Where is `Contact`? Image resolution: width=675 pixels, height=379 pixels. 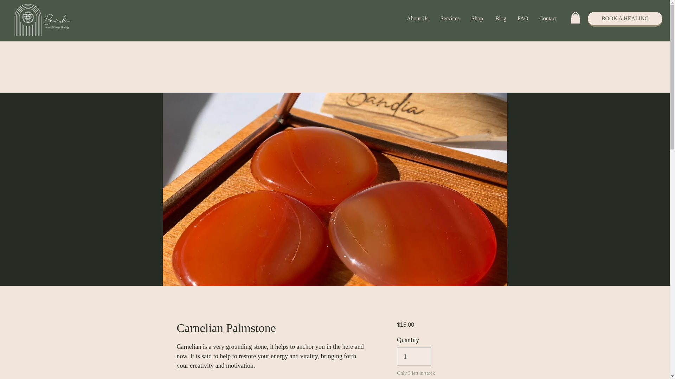 Contact is located at coordinates (548, 18).